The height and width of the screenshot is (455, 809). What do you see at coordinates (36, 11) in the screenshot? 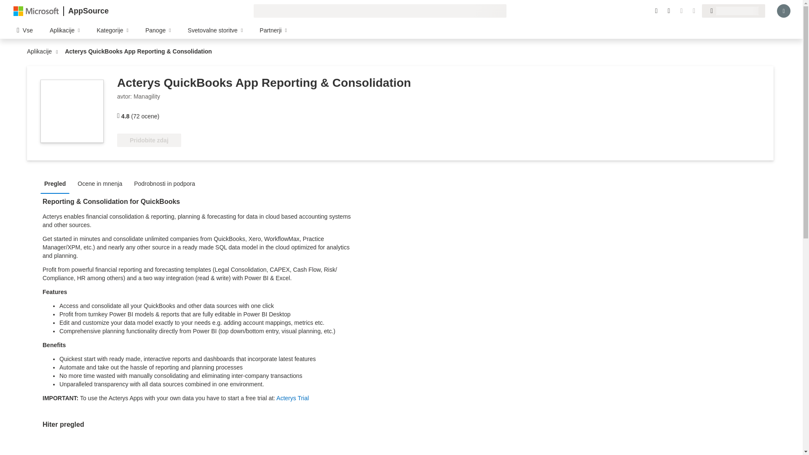
I see `Microsoft` at bounding box center [36, 11].